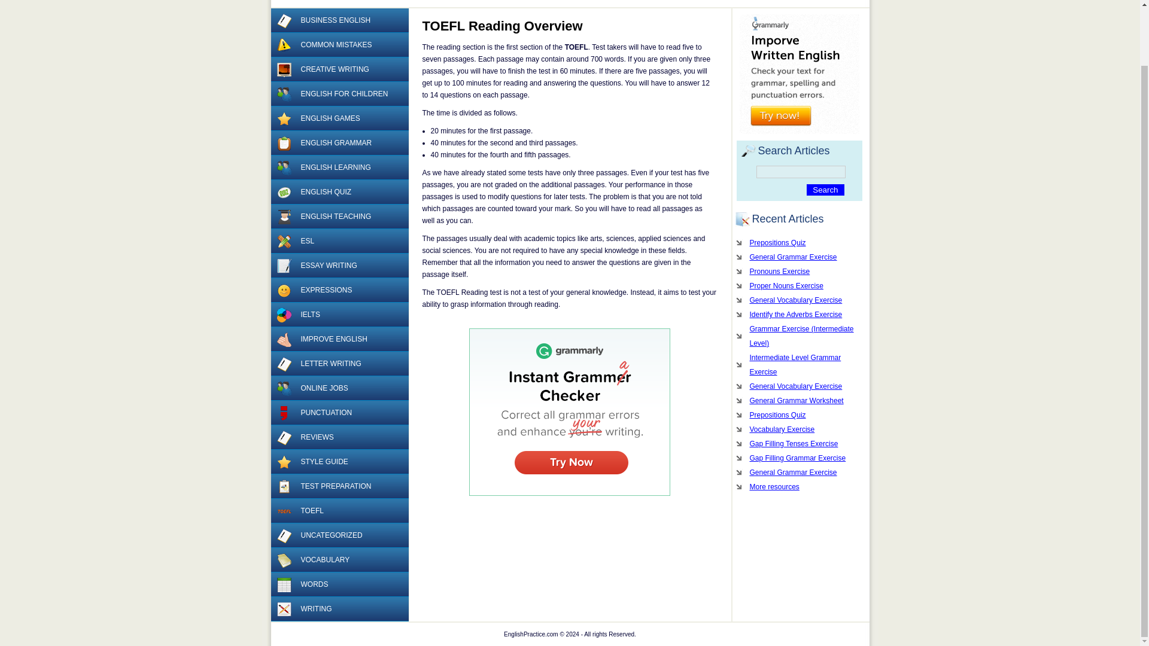 The image size is (1149, 646). I want to click on Business English, so click(284, 20).